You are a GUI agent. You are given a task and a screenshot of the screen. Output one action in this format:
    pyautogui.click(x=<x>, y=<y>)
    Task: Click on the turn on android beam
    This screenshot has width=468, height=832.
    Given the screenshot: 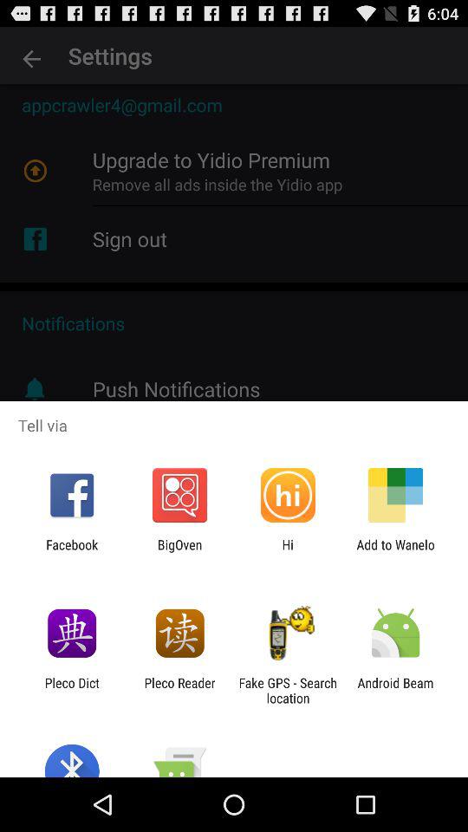 What is the action you would take?
    pyautogui.click(x=395, y=690)
    